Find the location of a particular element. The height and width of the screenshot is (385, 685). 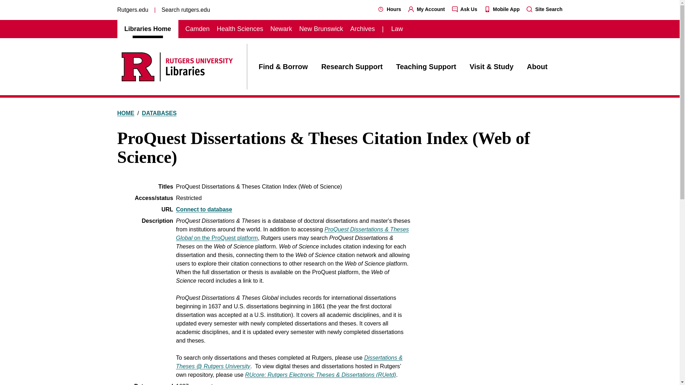

Rutgers.edu is located at coordinates (132, 10).